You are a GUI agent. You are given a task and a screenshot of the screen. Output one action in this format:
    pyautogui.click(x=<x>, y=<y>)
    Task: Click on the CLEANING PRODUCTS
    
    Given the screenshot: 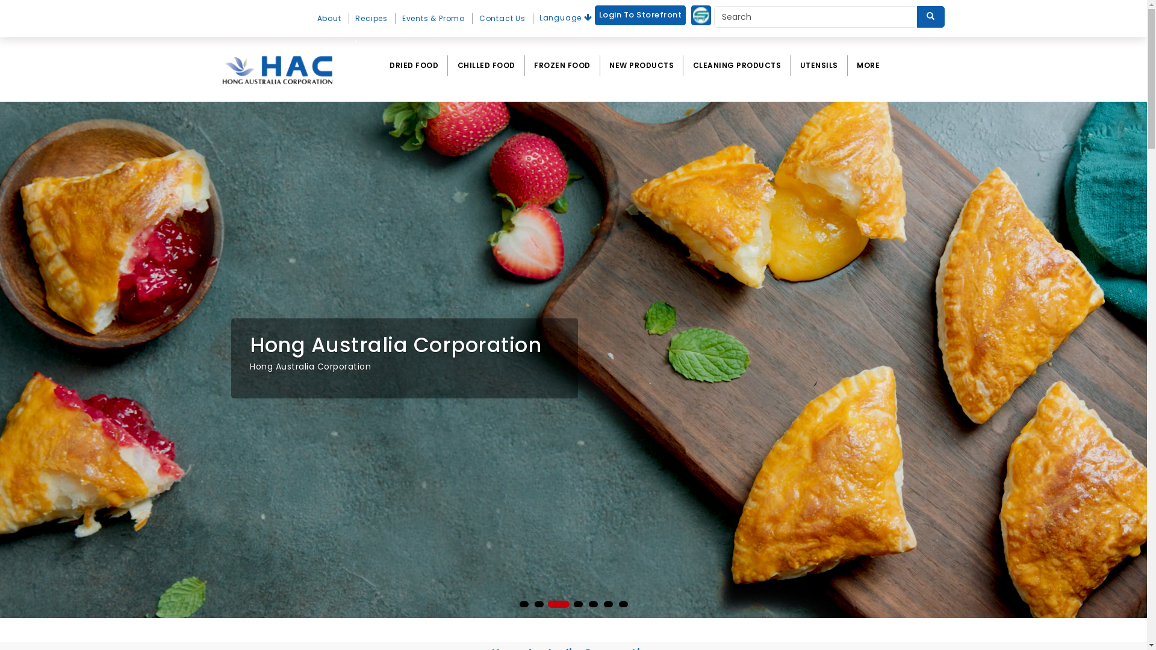 What is the action you would take?
    pyautogui.click(x=737, y=66)
    